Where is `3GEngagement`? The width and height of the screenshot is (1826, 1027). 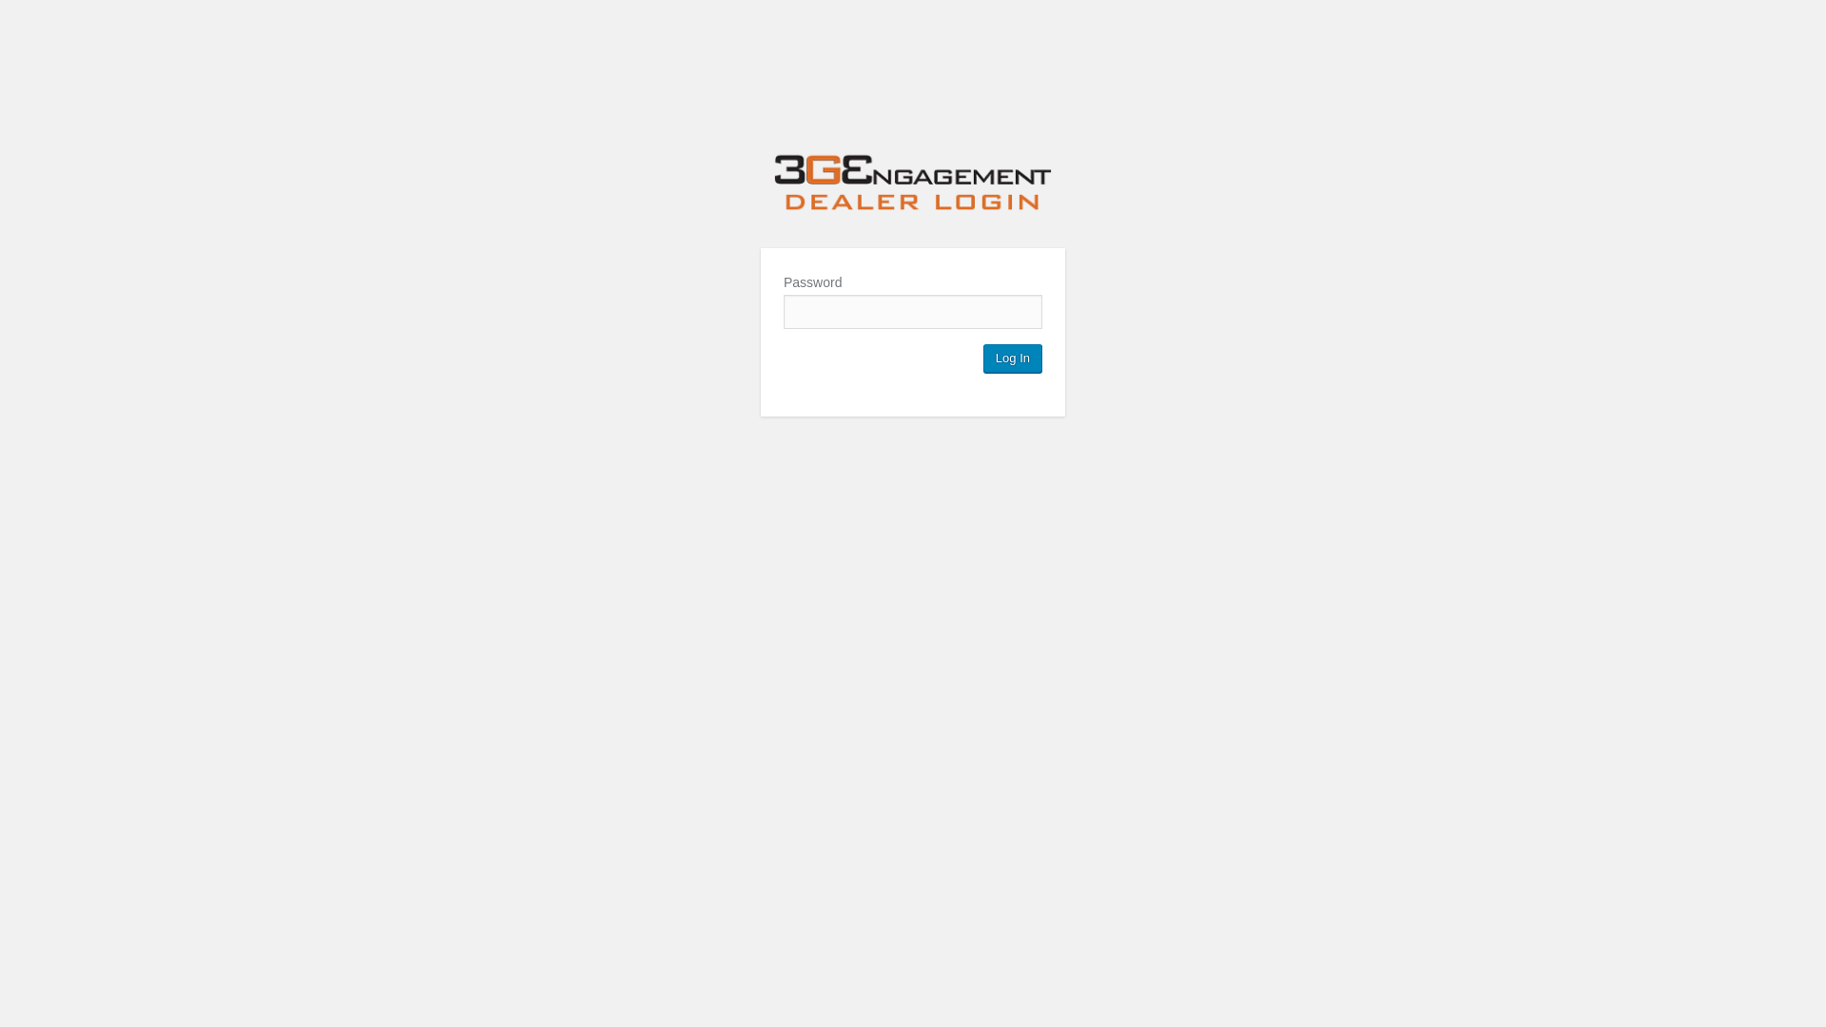 3GEngagement is located at coordinates (913, 185).